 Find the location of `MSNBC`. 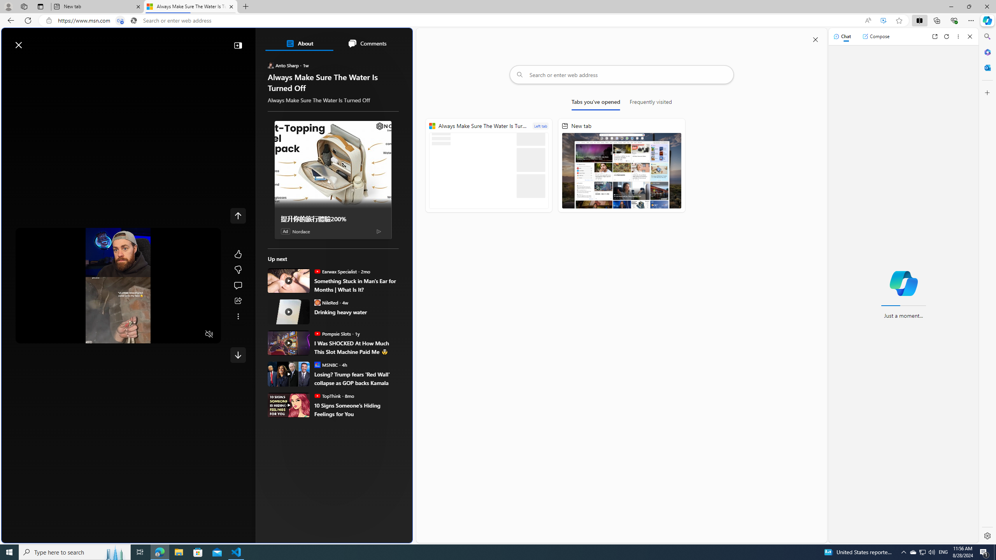

MSNBC is located at coordinates (317, 365).